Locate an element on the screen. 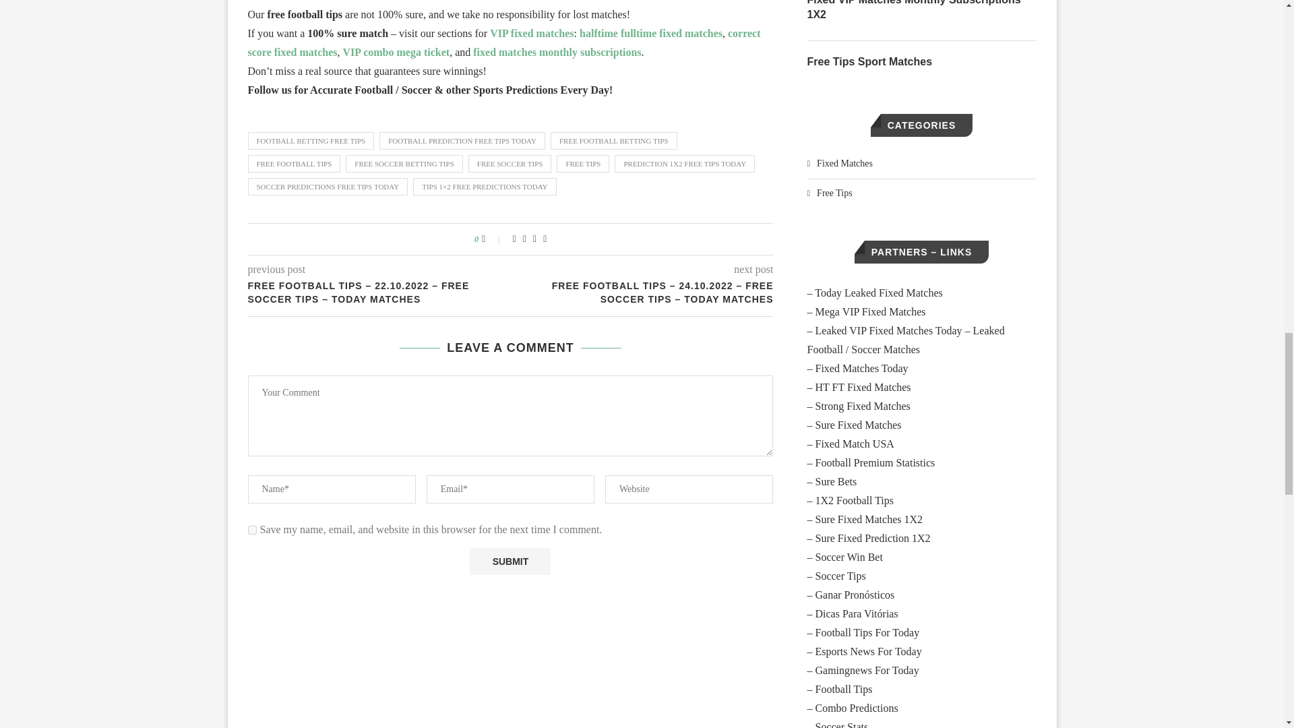 This screenshot has width=1294, height=728. FREE TIPS is located at coordinates (582, 163).